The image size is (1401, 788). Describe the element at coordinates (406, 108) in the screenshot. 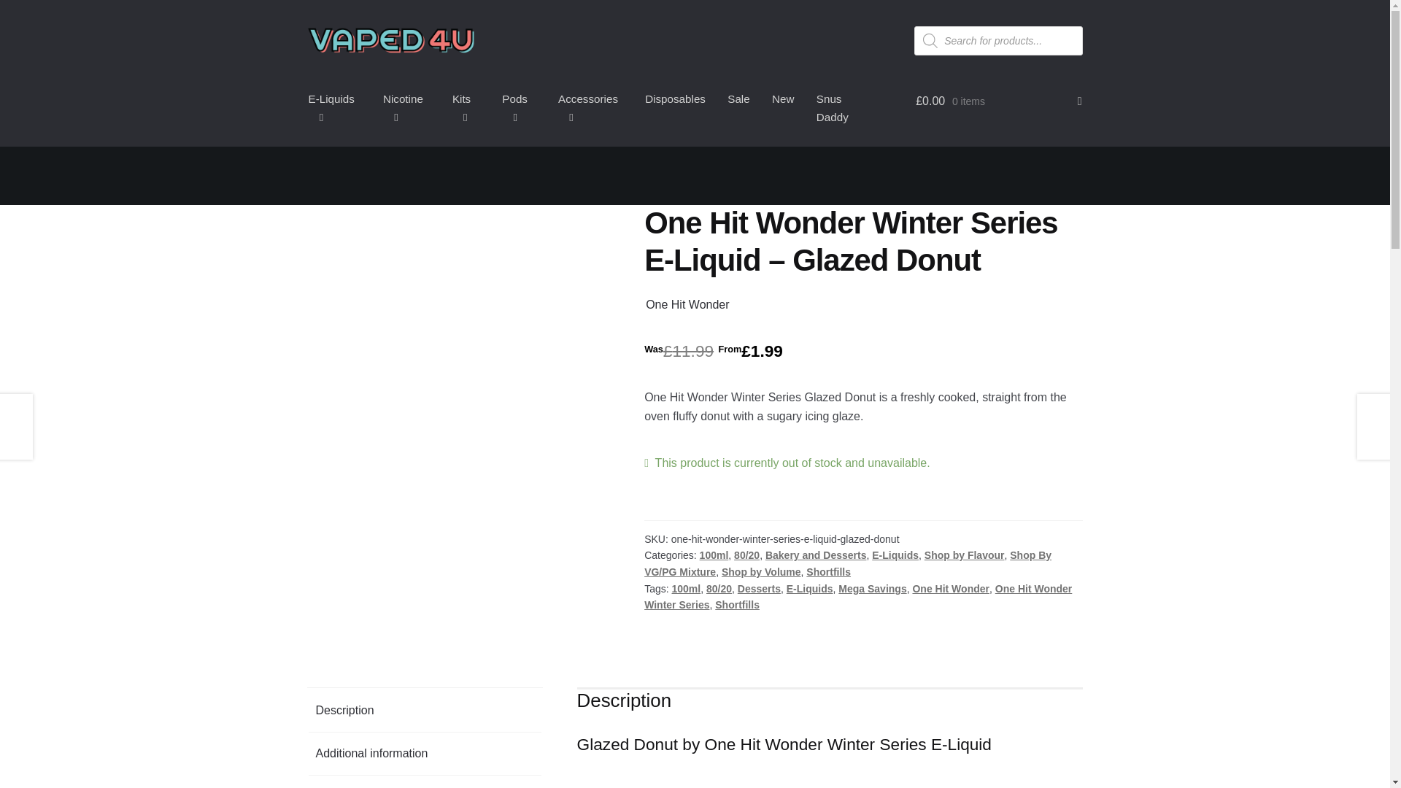

I see `Nicotine` at that location.